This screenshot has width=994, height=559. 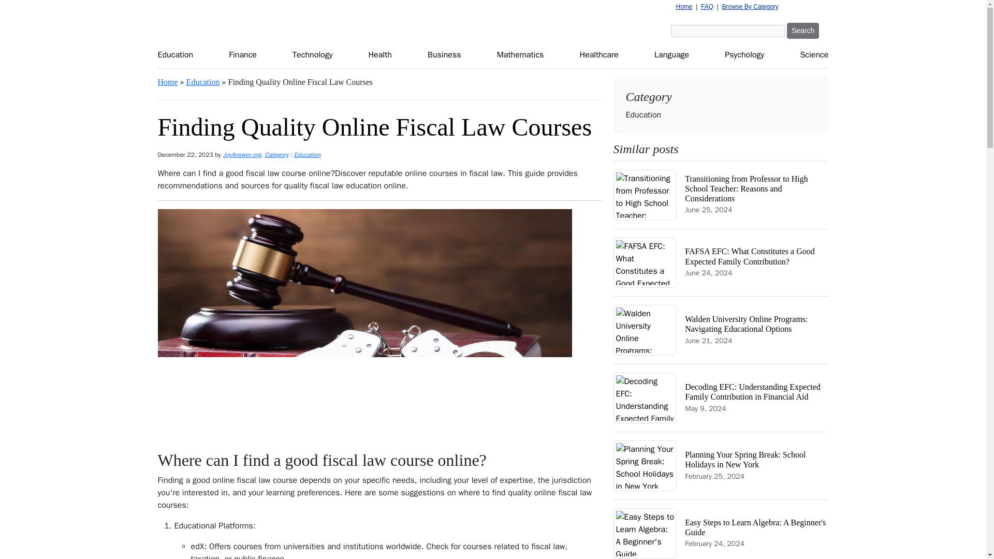 I want to click on Education, so click(x=203, y=82).